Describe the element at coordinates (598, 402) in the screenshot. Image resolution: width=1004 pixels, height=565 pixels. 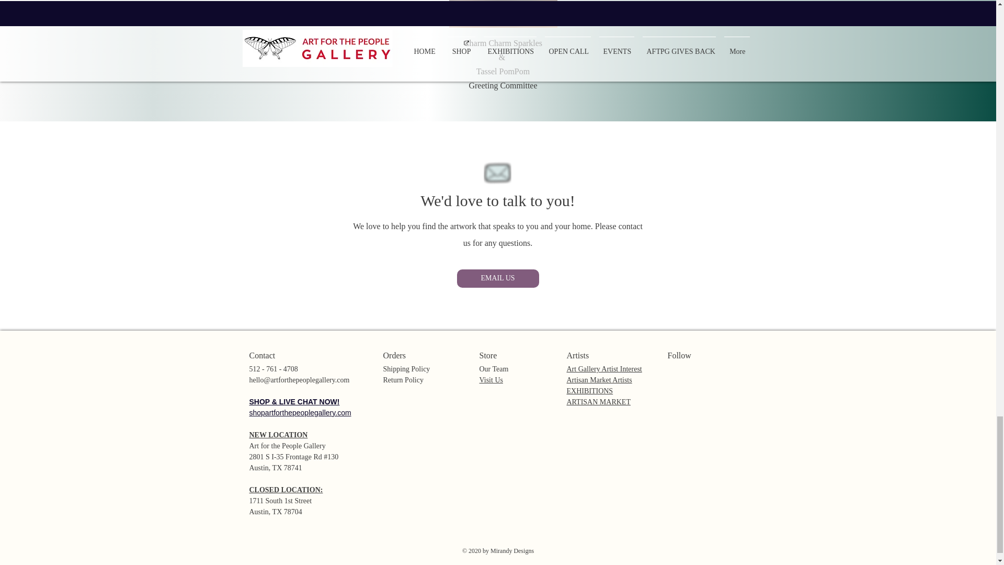
I see `ARTISAN MARKET` at that location.